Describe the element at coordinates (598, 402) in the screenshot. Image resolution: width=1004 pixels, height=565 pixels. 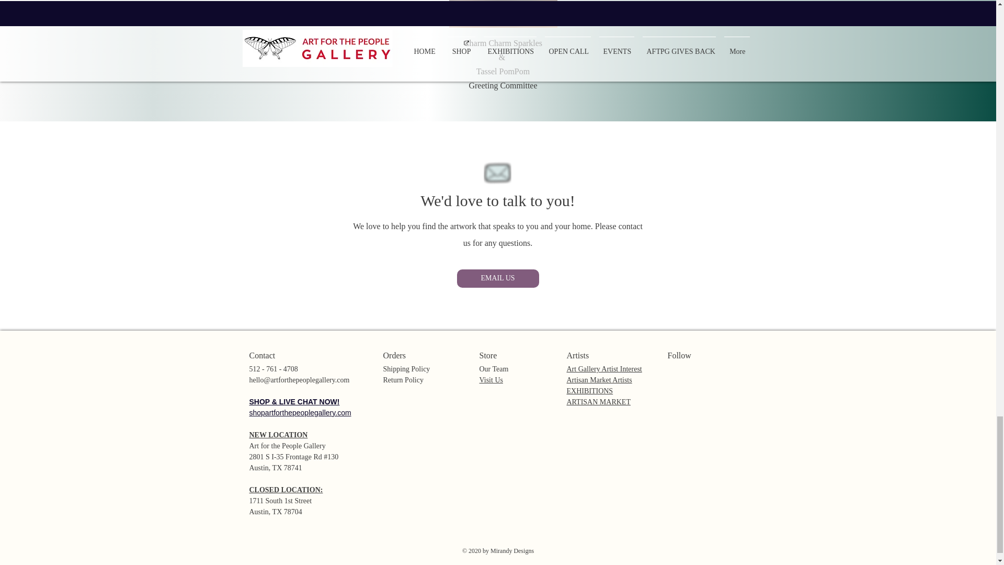
I see `ARTISAN MARKET` at that location.